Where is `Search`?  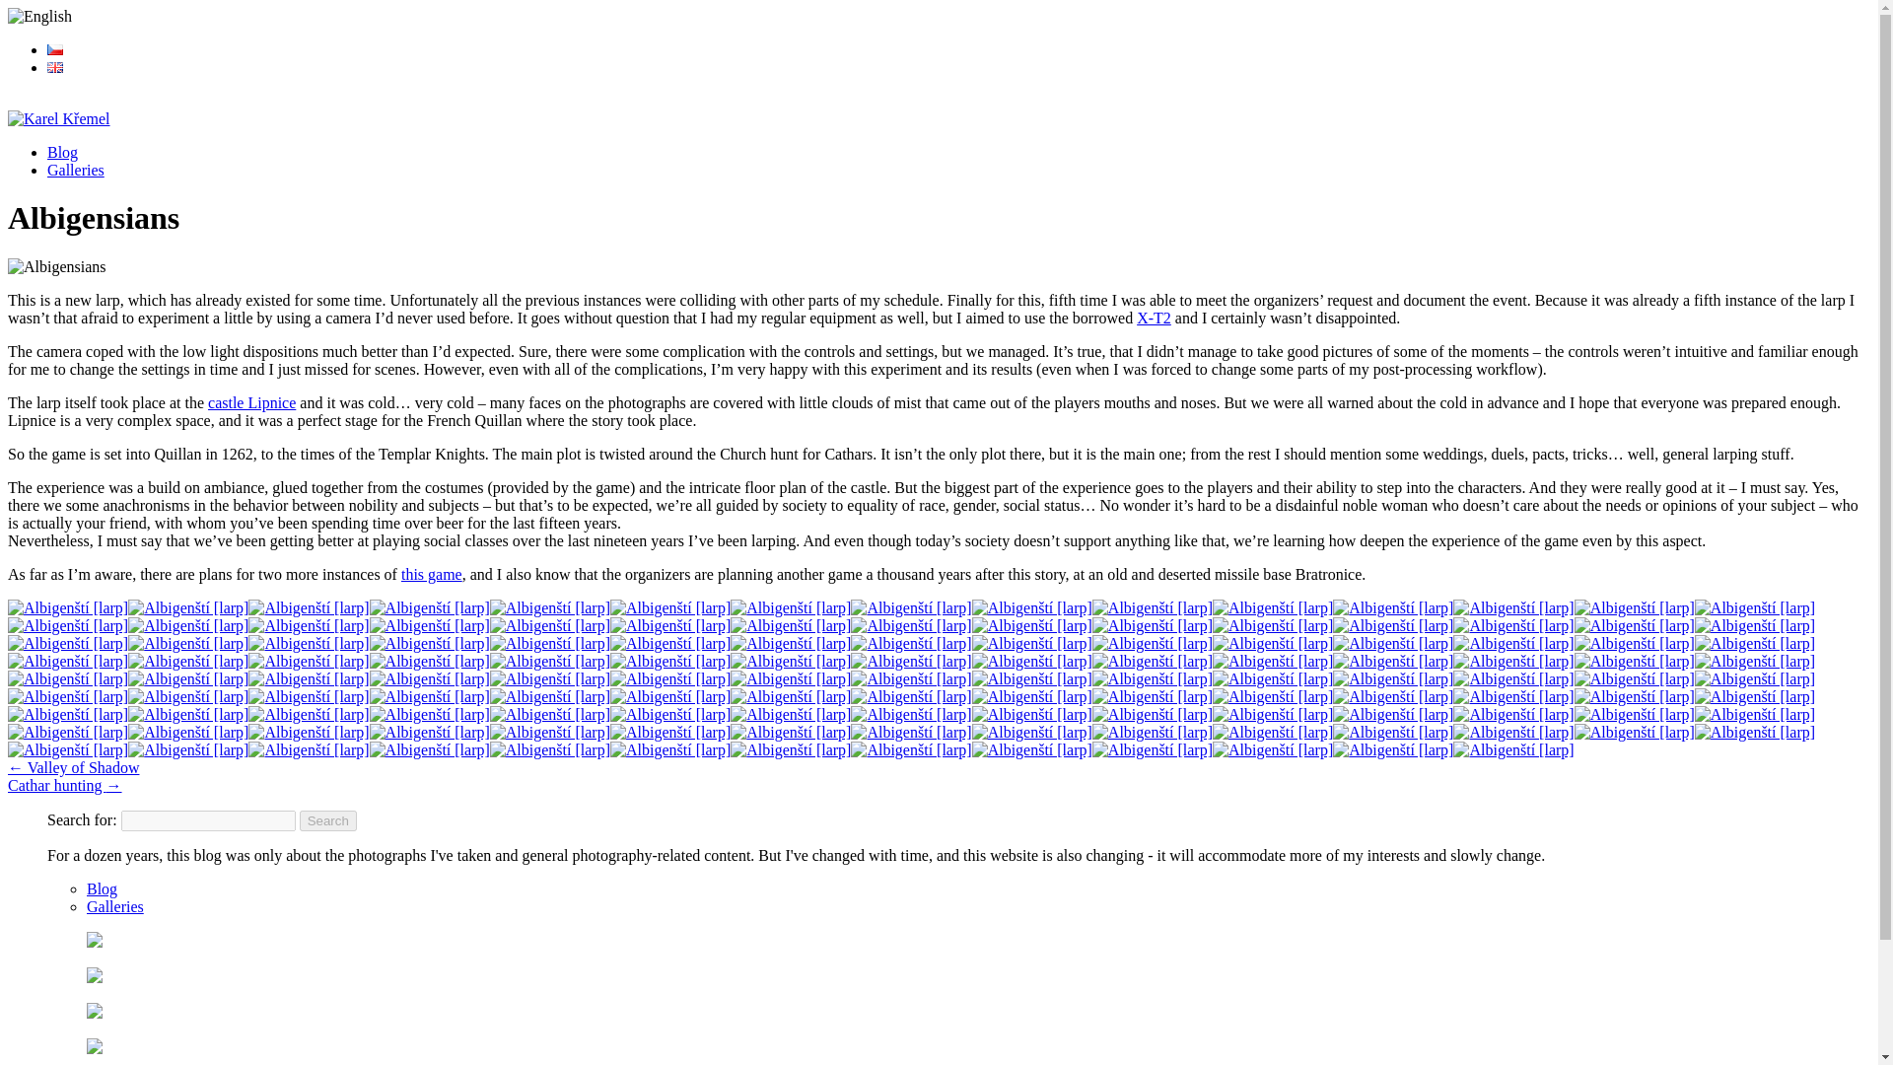
Search is located at coordinates (327, 820).